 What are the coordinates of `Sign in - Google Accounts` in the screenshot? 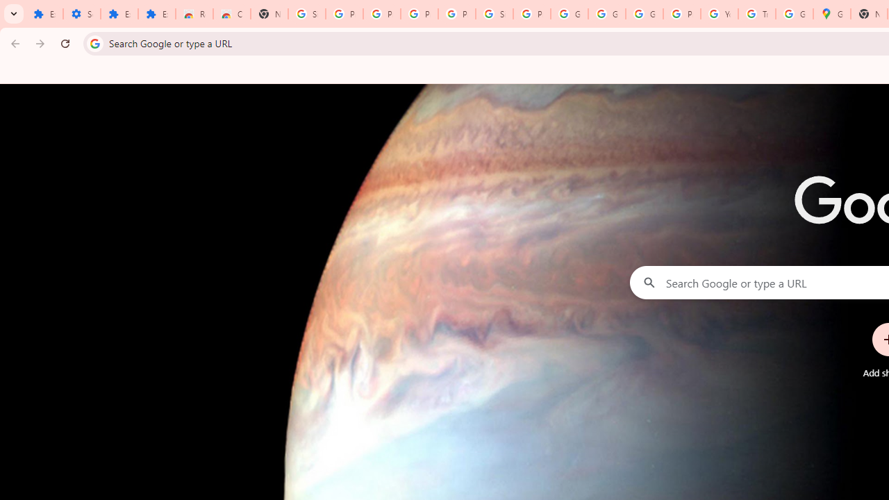 It's located at (306, 14).